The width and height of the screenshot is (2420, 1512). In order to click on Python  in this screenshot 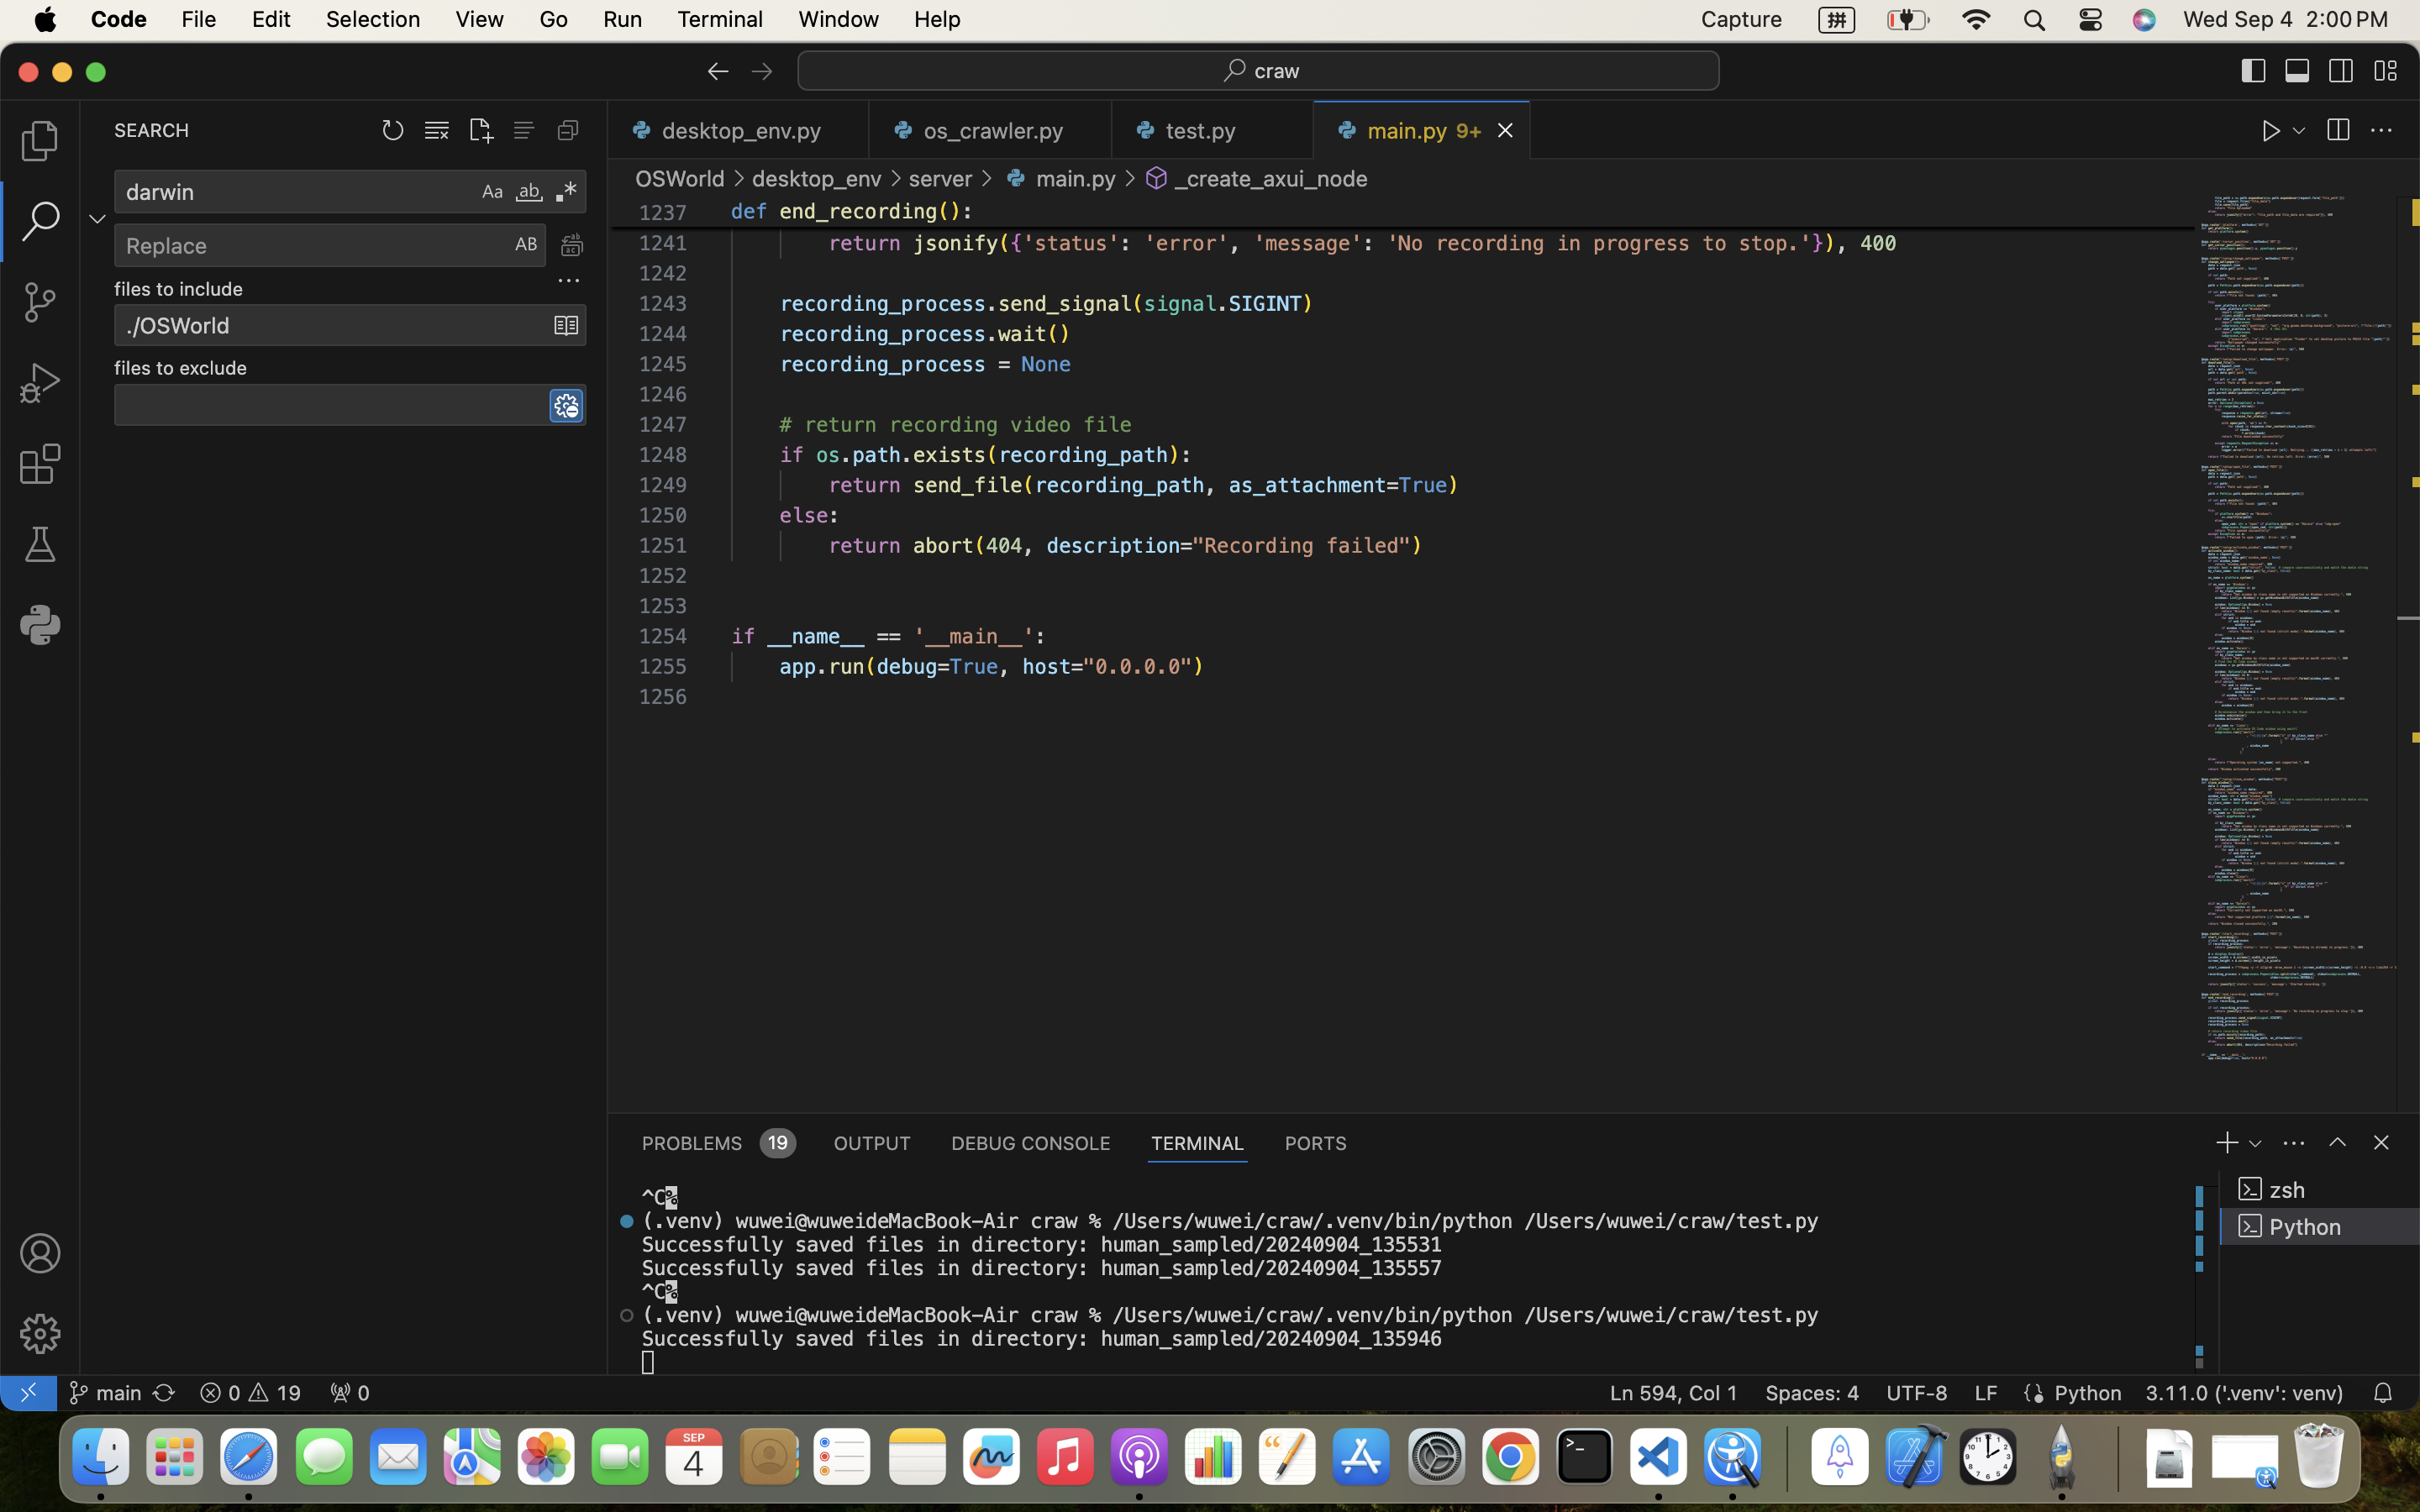, I will do `click(2320, 1226)`.